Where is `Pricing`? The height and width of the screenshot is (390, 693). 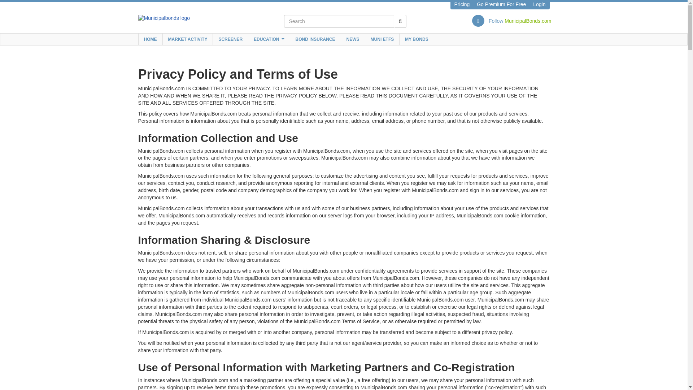
Pricing is located at coordinates (462, 4).